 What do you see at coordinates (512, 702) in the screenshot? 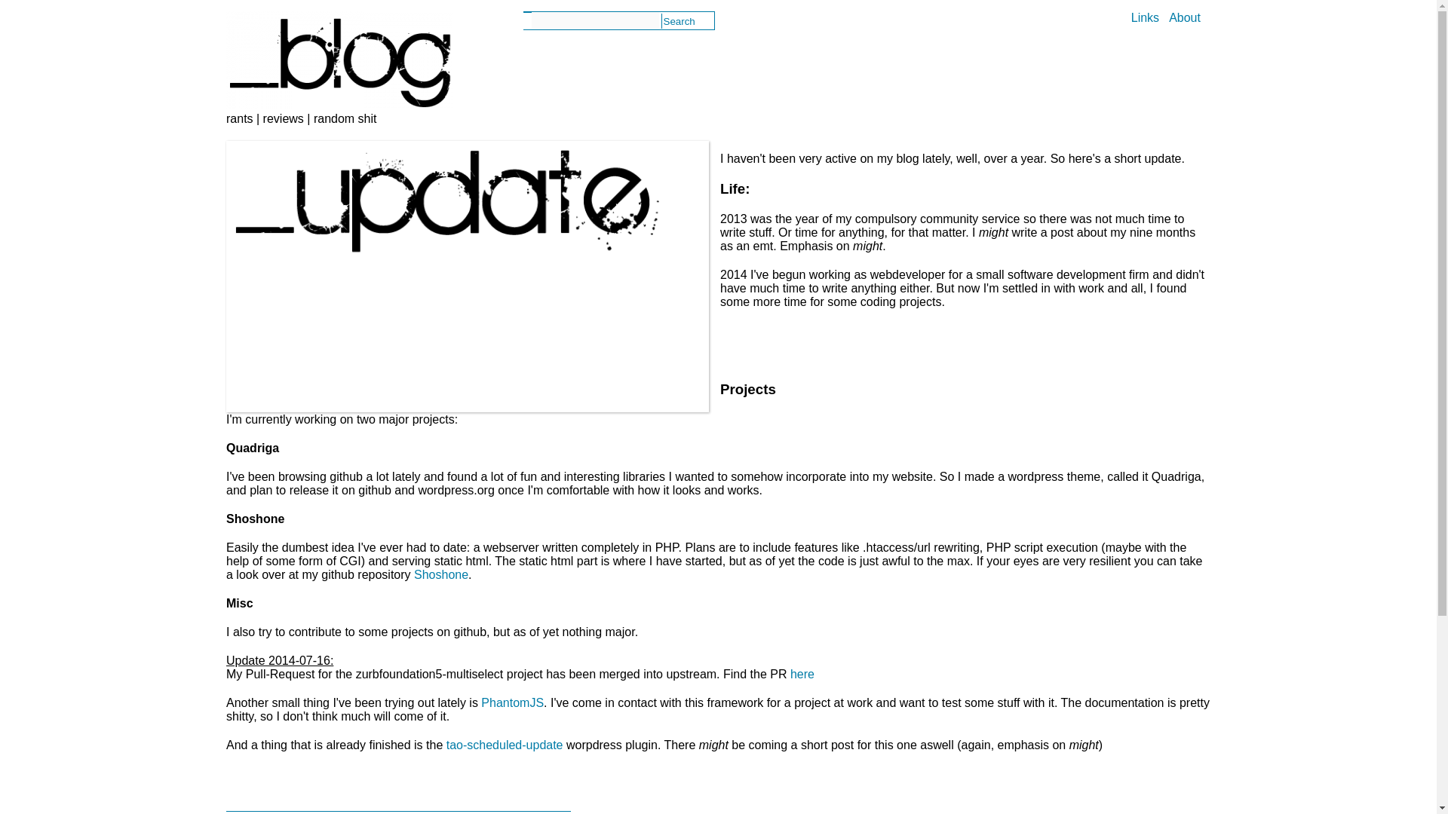
I see `PhantomJS` at bounding box center [512, 702].